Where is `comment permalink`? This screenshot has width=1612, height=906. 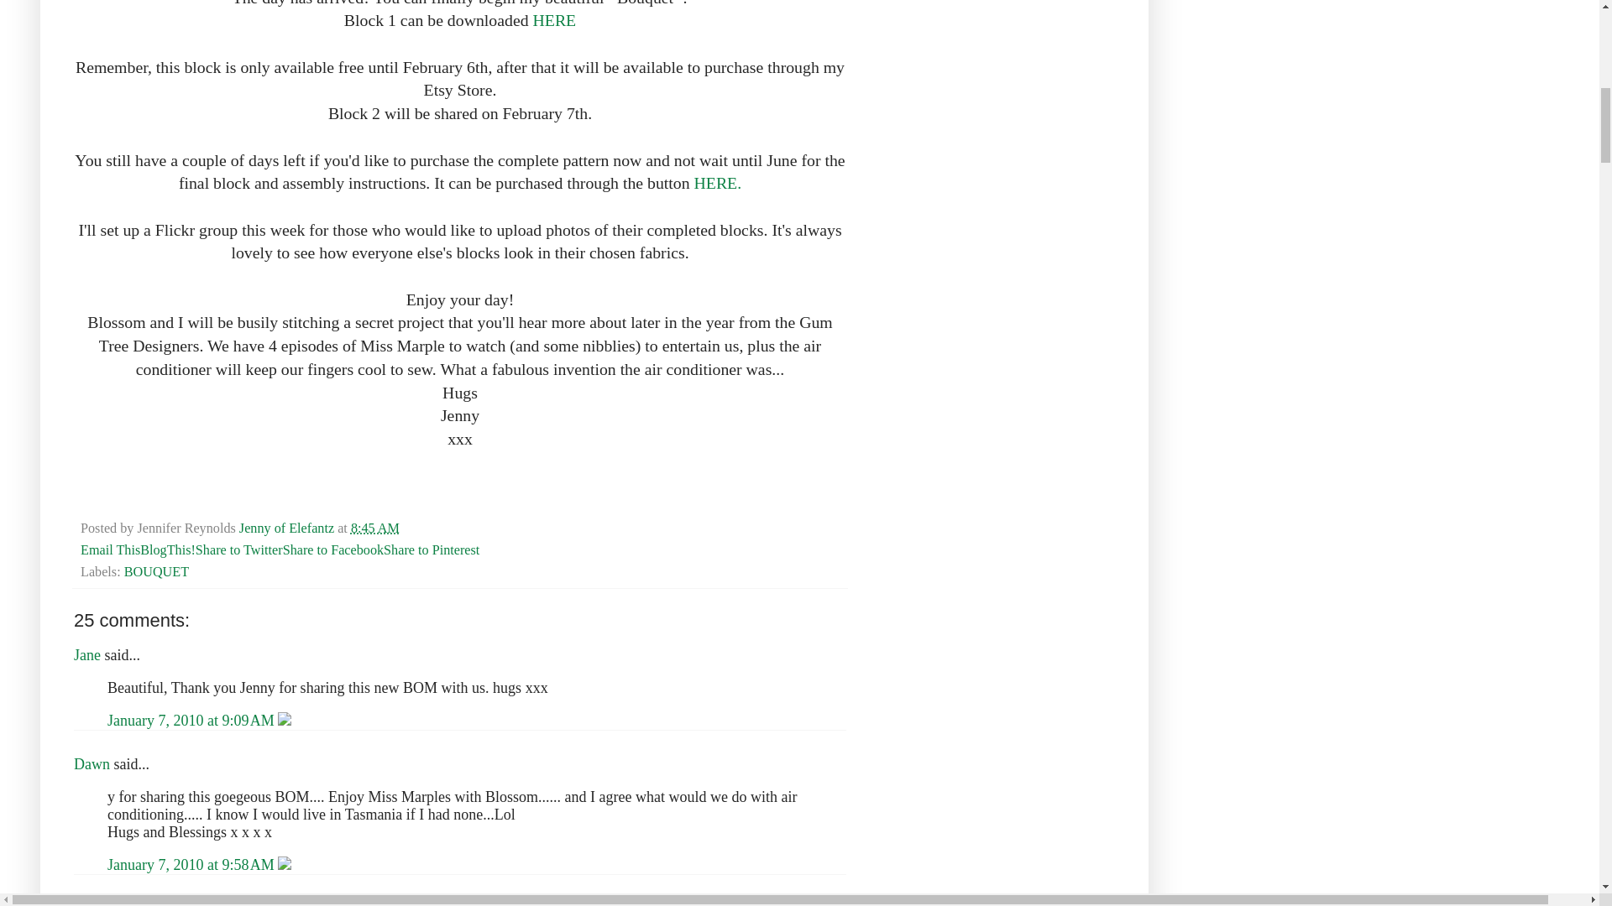 comment permalink is located at coordinates (192, 720).